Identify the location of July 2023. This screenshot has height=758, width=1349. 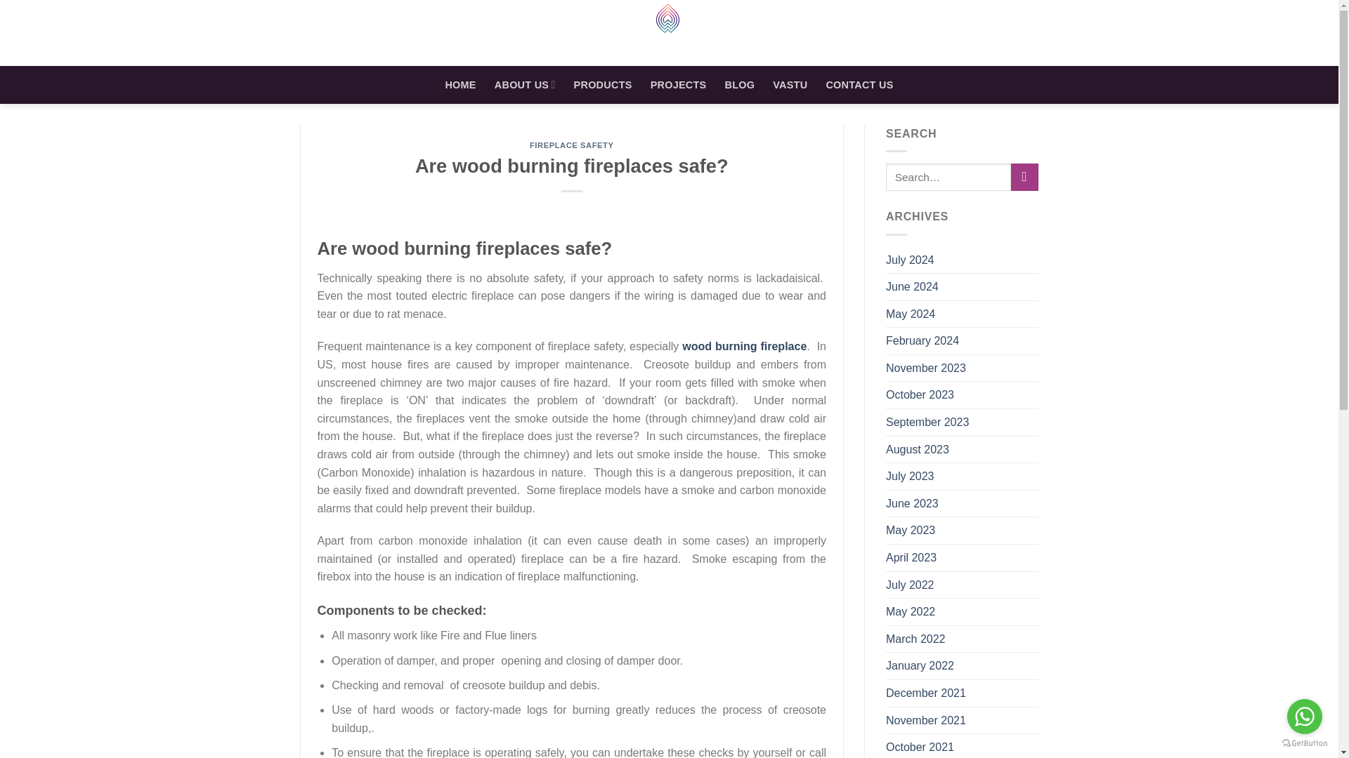
(911, 476).